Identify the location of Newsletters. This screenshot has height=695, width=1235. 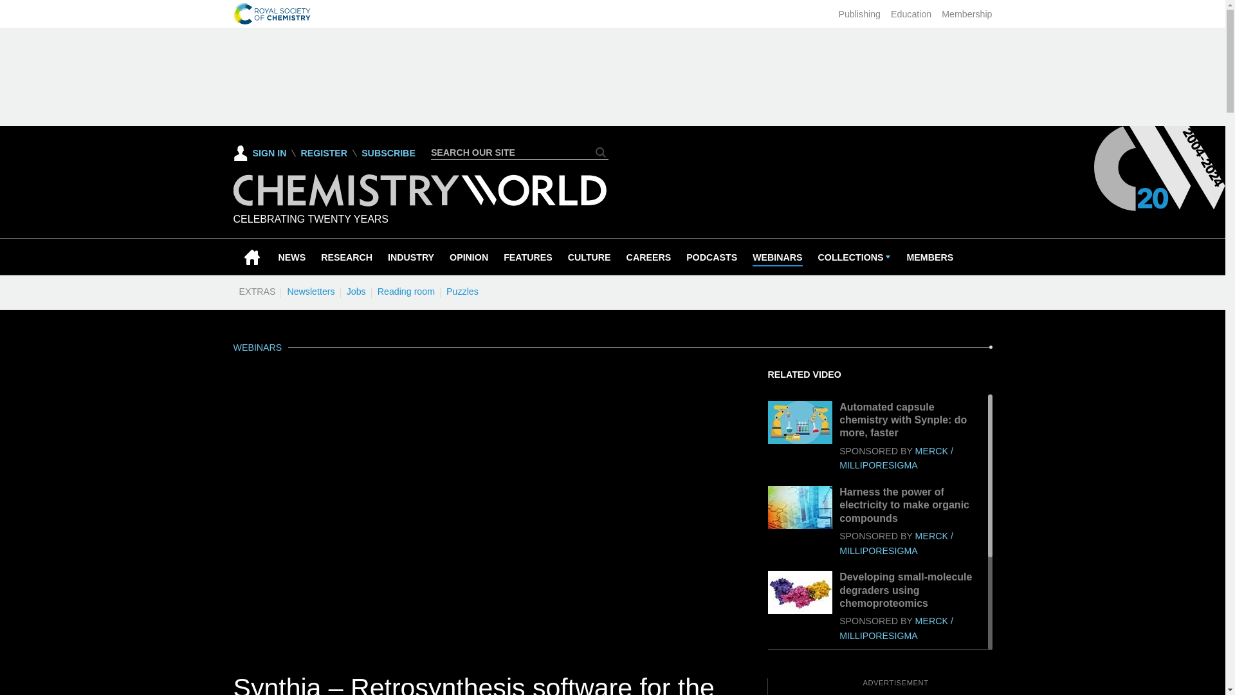
(311, 291).